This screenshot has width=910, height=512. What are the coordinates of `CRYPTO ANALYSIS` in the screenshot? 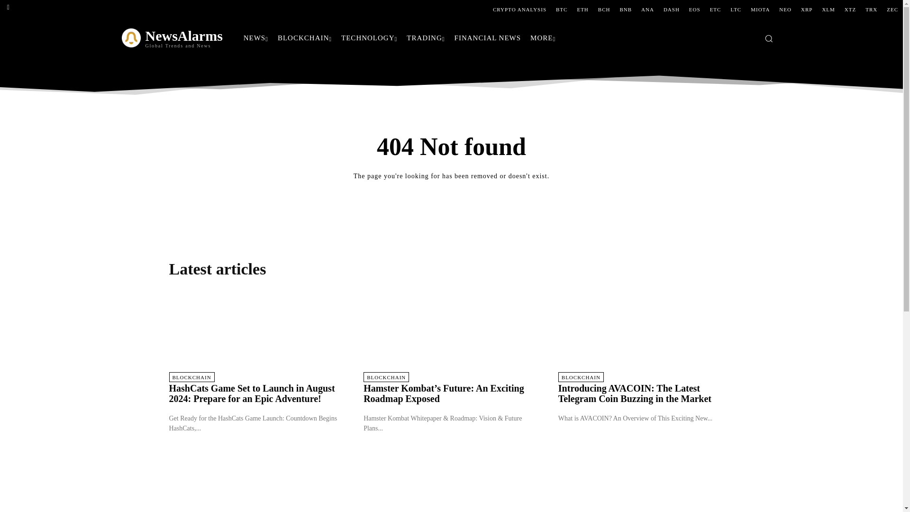 It's located at (519, 9).